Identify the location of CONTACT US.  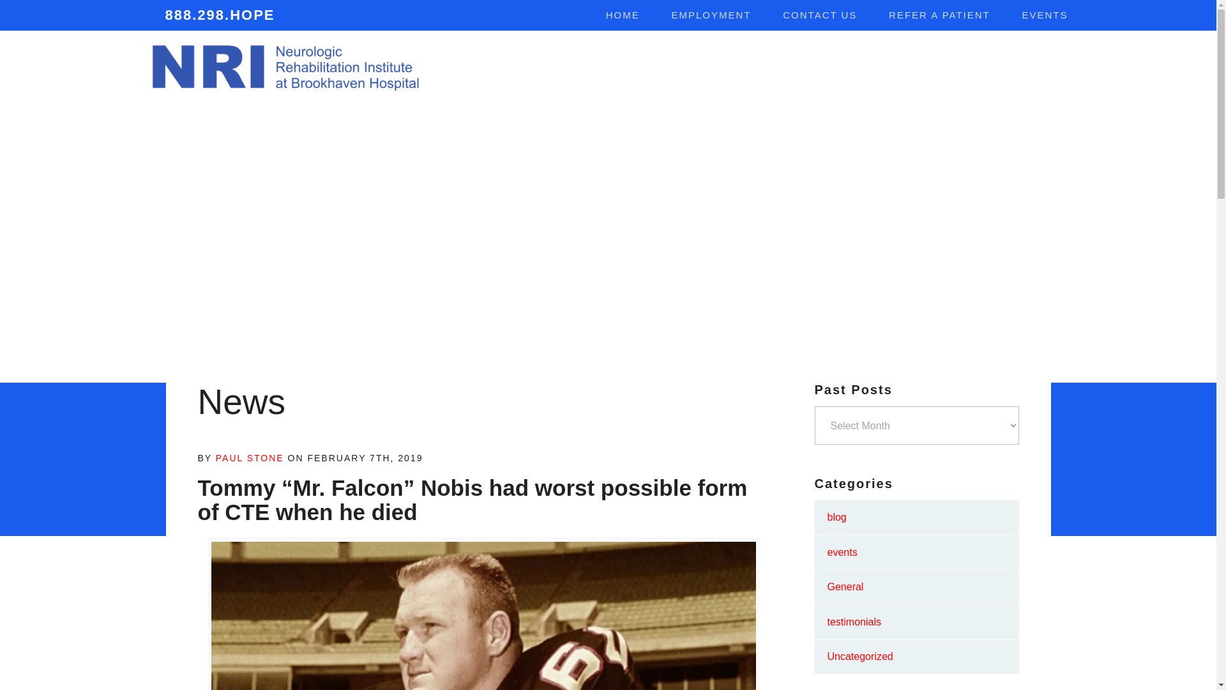
(820, 15).